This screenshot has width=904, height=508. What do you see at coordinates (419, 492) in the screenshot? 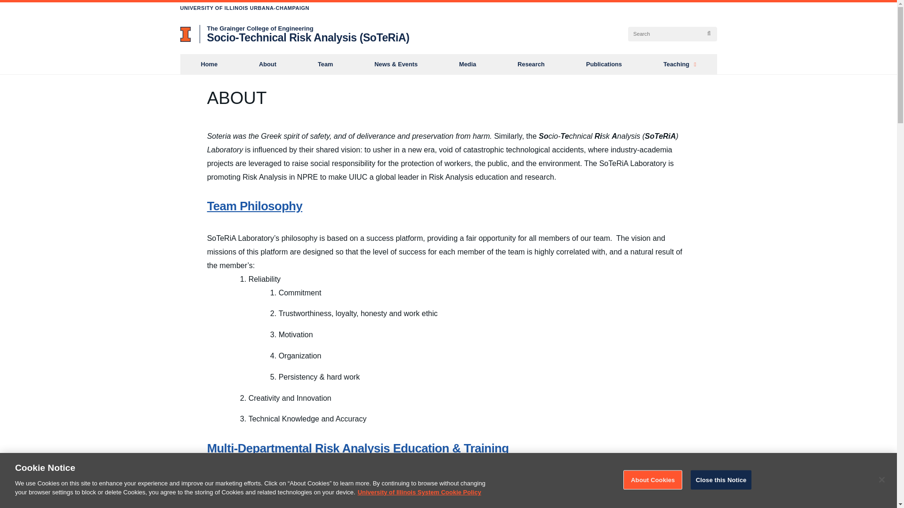
I see `University of Illinois System Cookie Policy` at bounding box center [419, 492].